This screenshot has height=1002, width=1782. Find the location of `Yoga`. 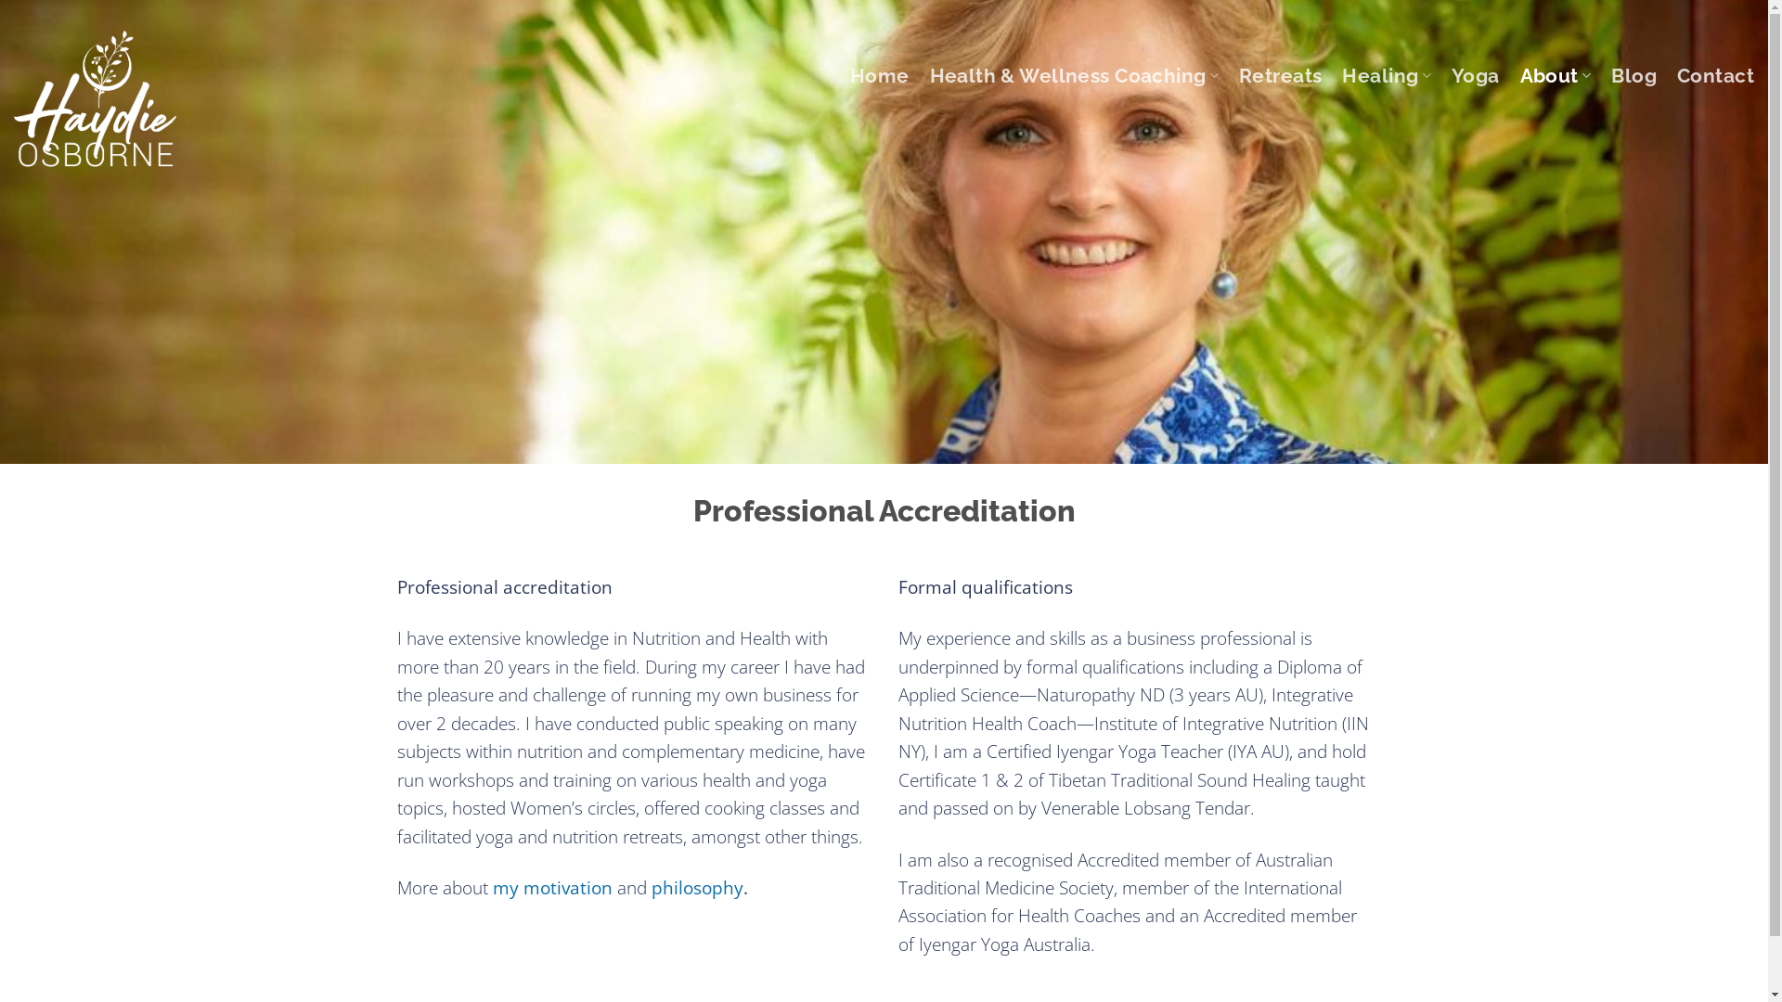

Yoga is located at coordinates (1476, 76).